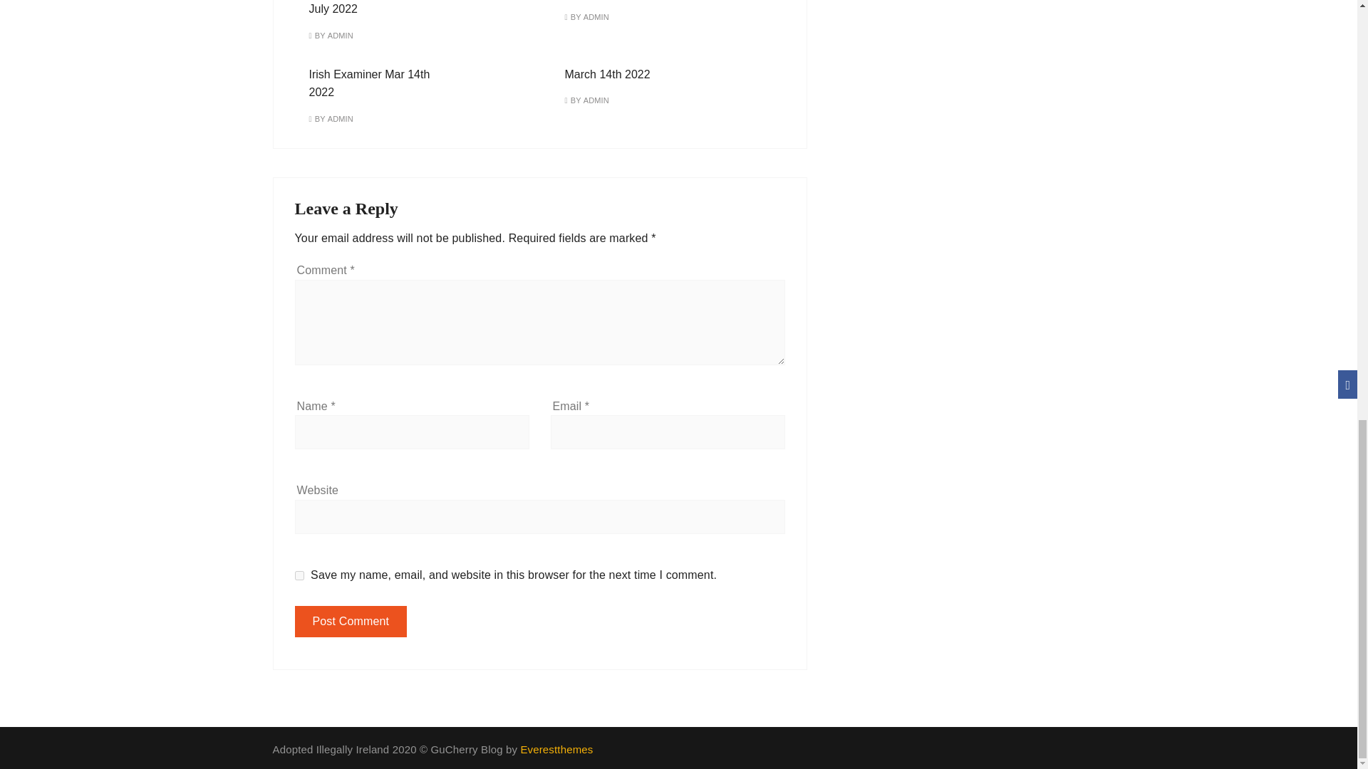 This screenshot has height=769, width=1368. What do you see at coordinates (596, 17) in the screenshot?
I see `ADMIN` at bounding box center [596, 17].